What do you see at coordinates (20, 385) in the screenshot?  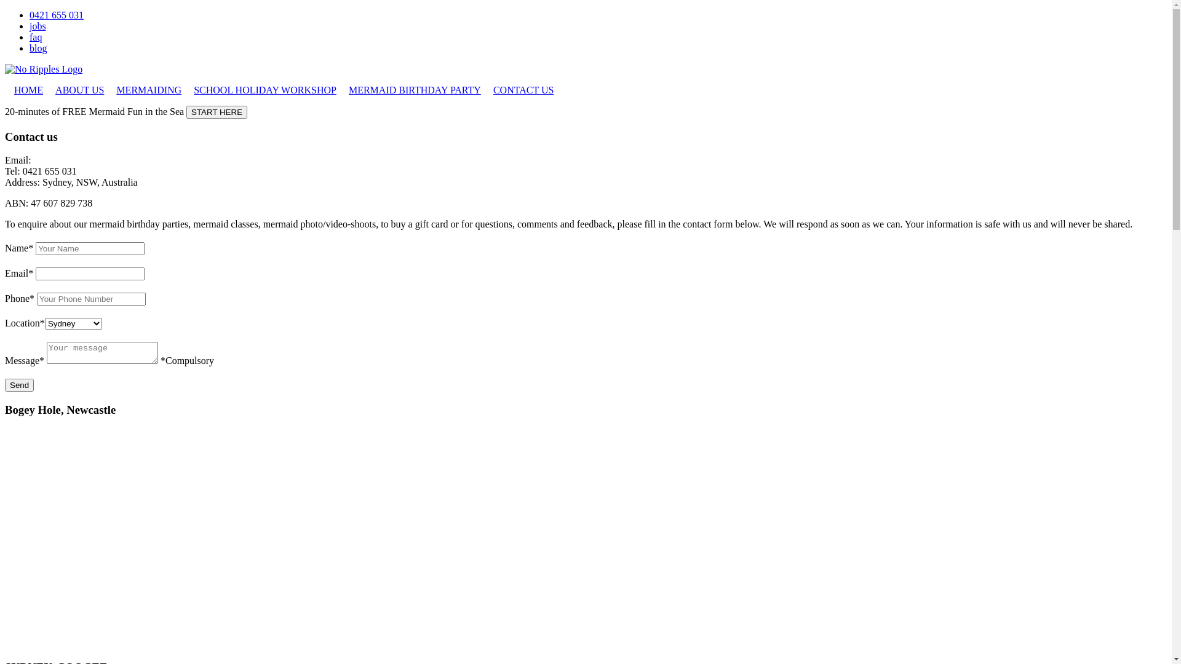 I see `Send` at bounding box center [20, 385].